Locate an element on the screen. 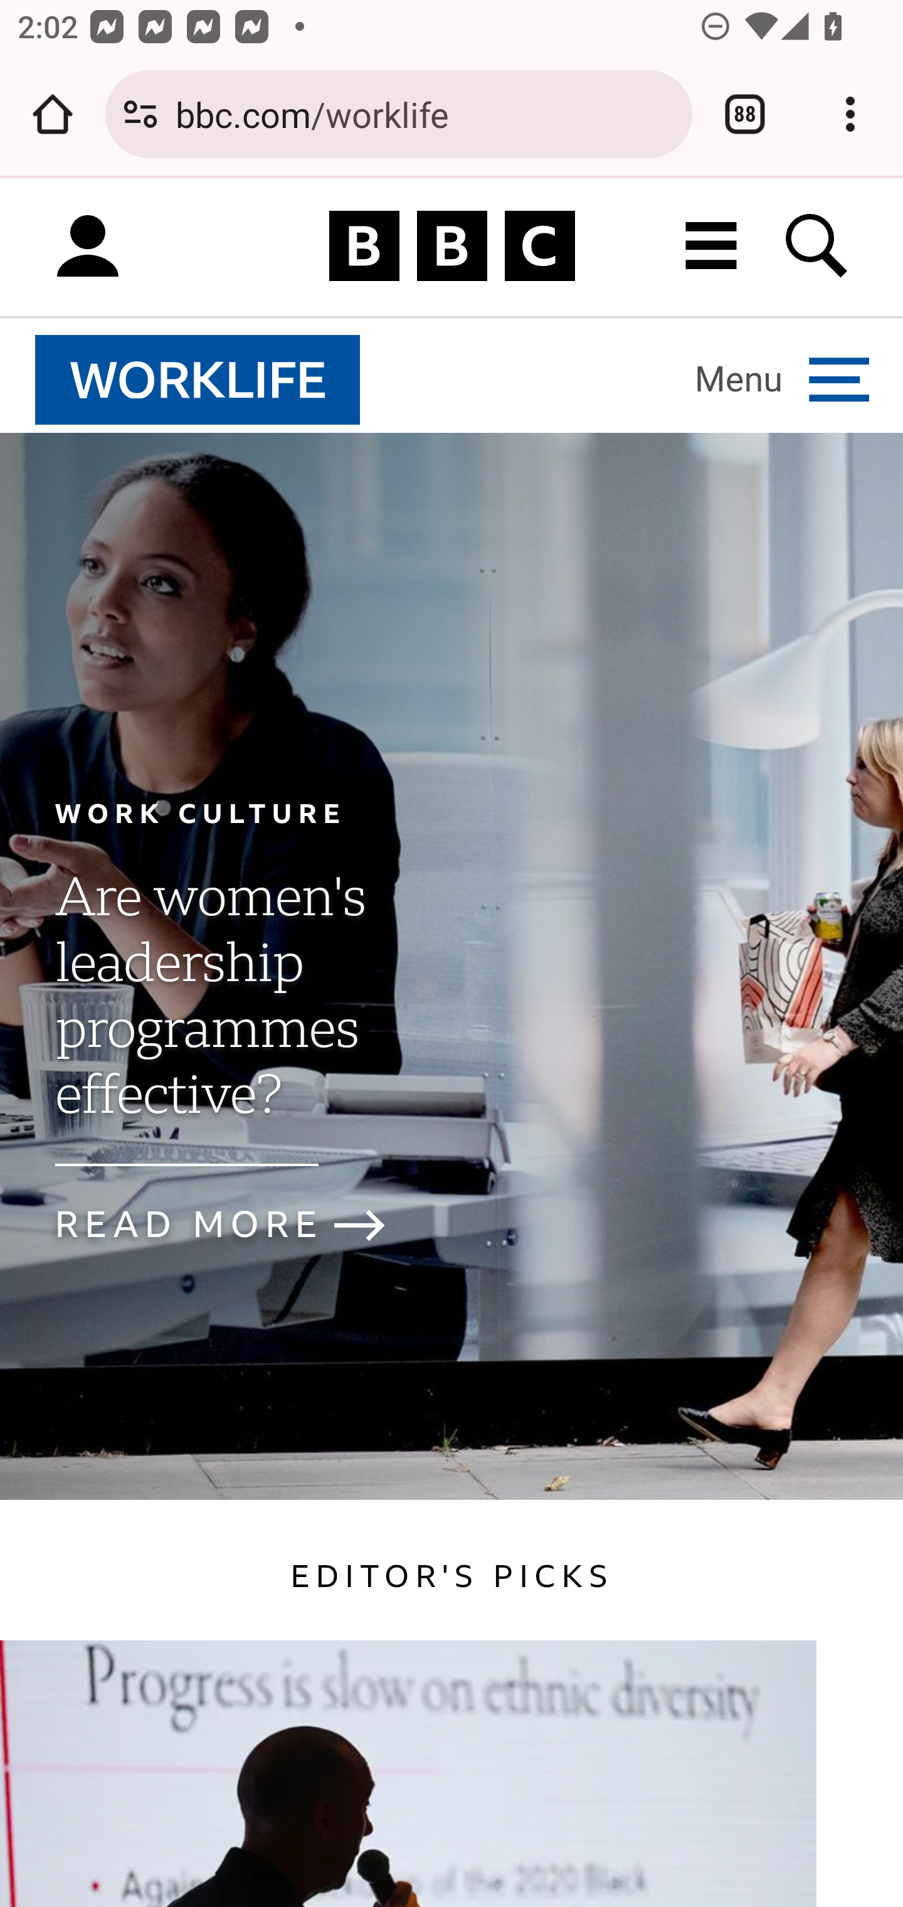 Image resolution: width=903 pixels, height=1907 pixels. Open the home page is located at coordinates (53, 114).